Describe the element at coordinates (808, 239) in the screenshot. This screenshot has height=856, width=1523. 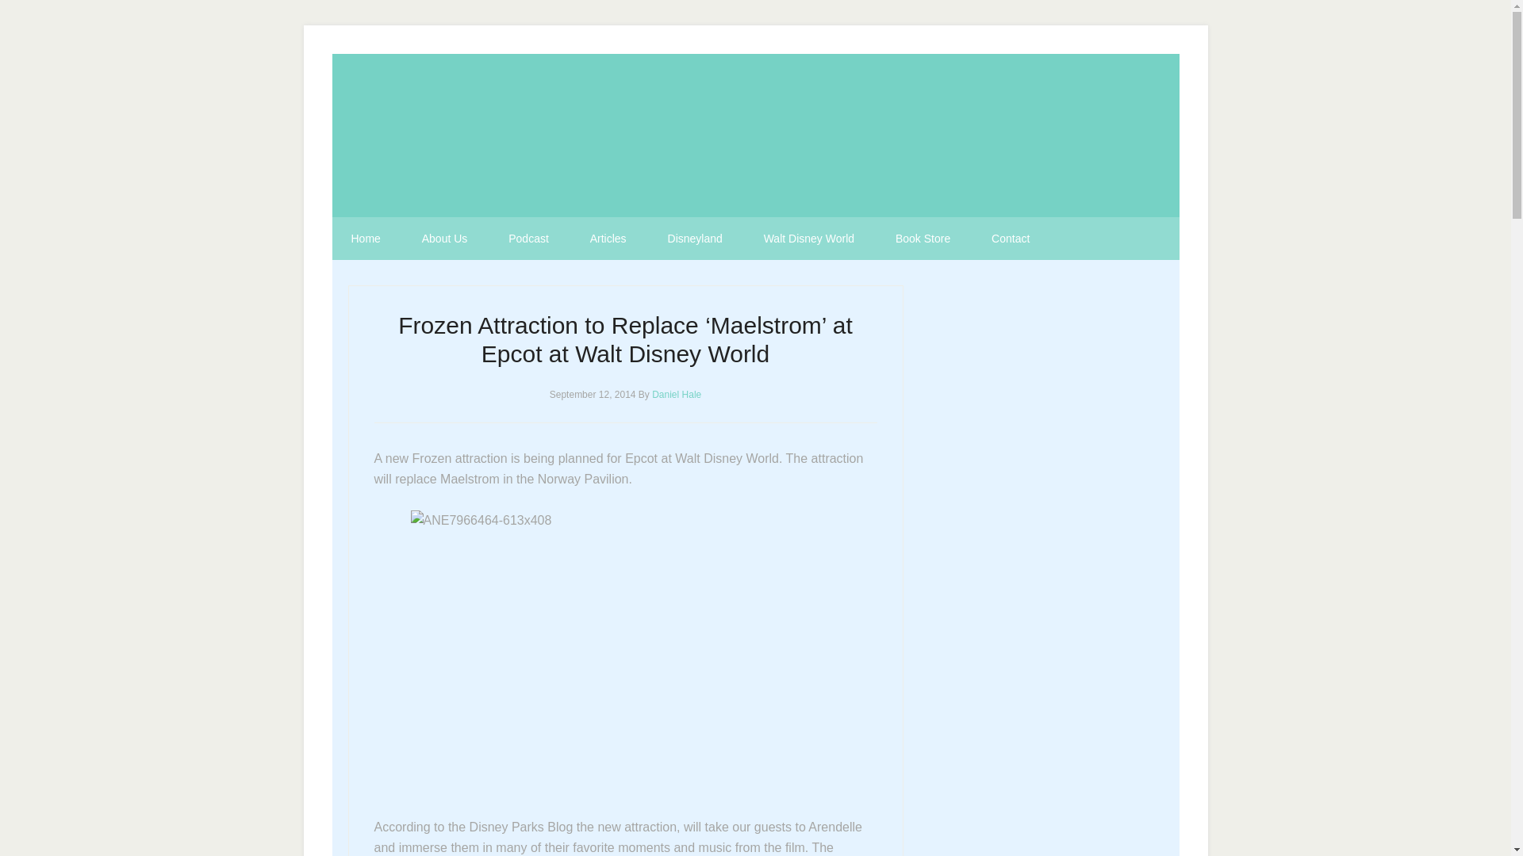
I see `Walt Disney World` at that location.